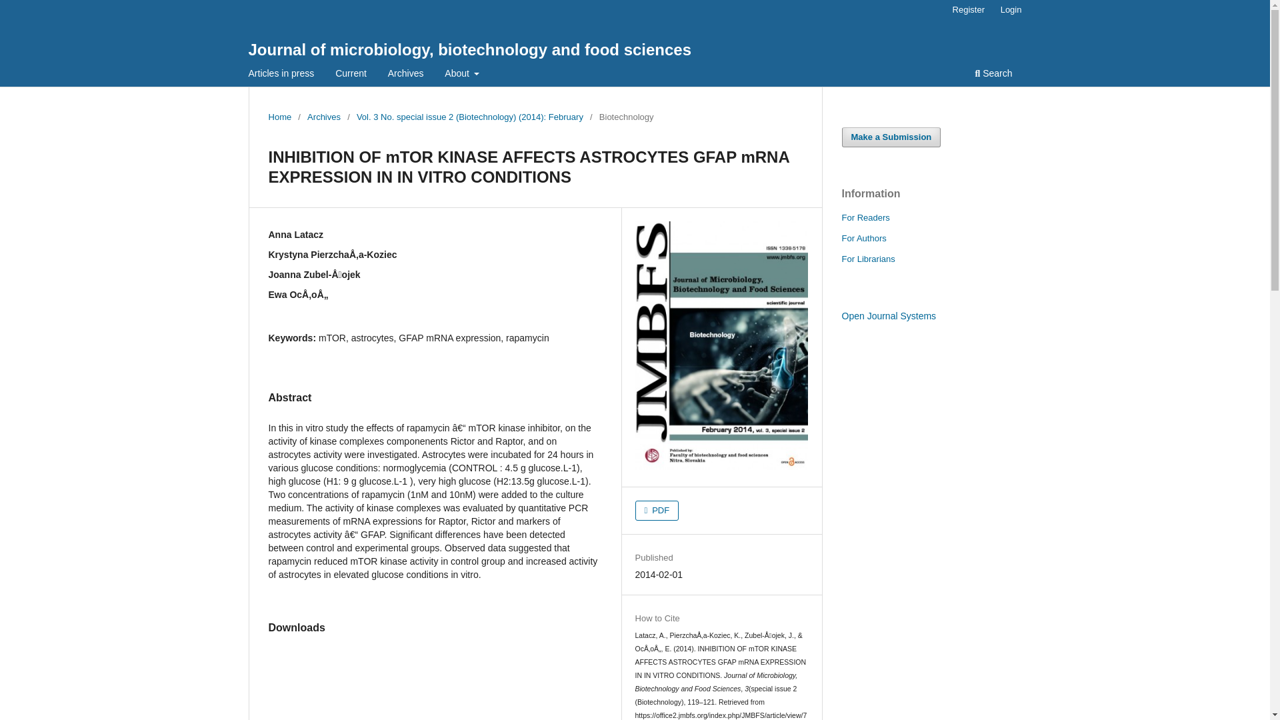  Describe the element at coordinates (469, 49) in the screenshot. I see `Journal of microbiology, biotechnology and food sciences` at that location.